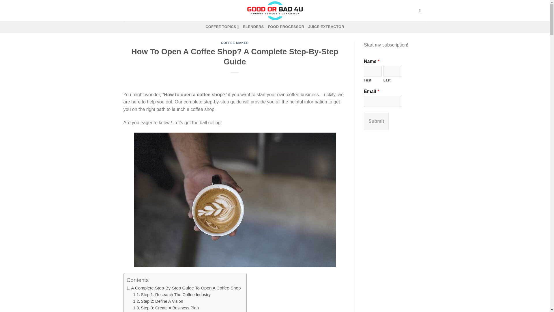 The width and height of the screenshot is (554, 312). I want to click on Step 3: Create A Business Plan, so click(170, 308).